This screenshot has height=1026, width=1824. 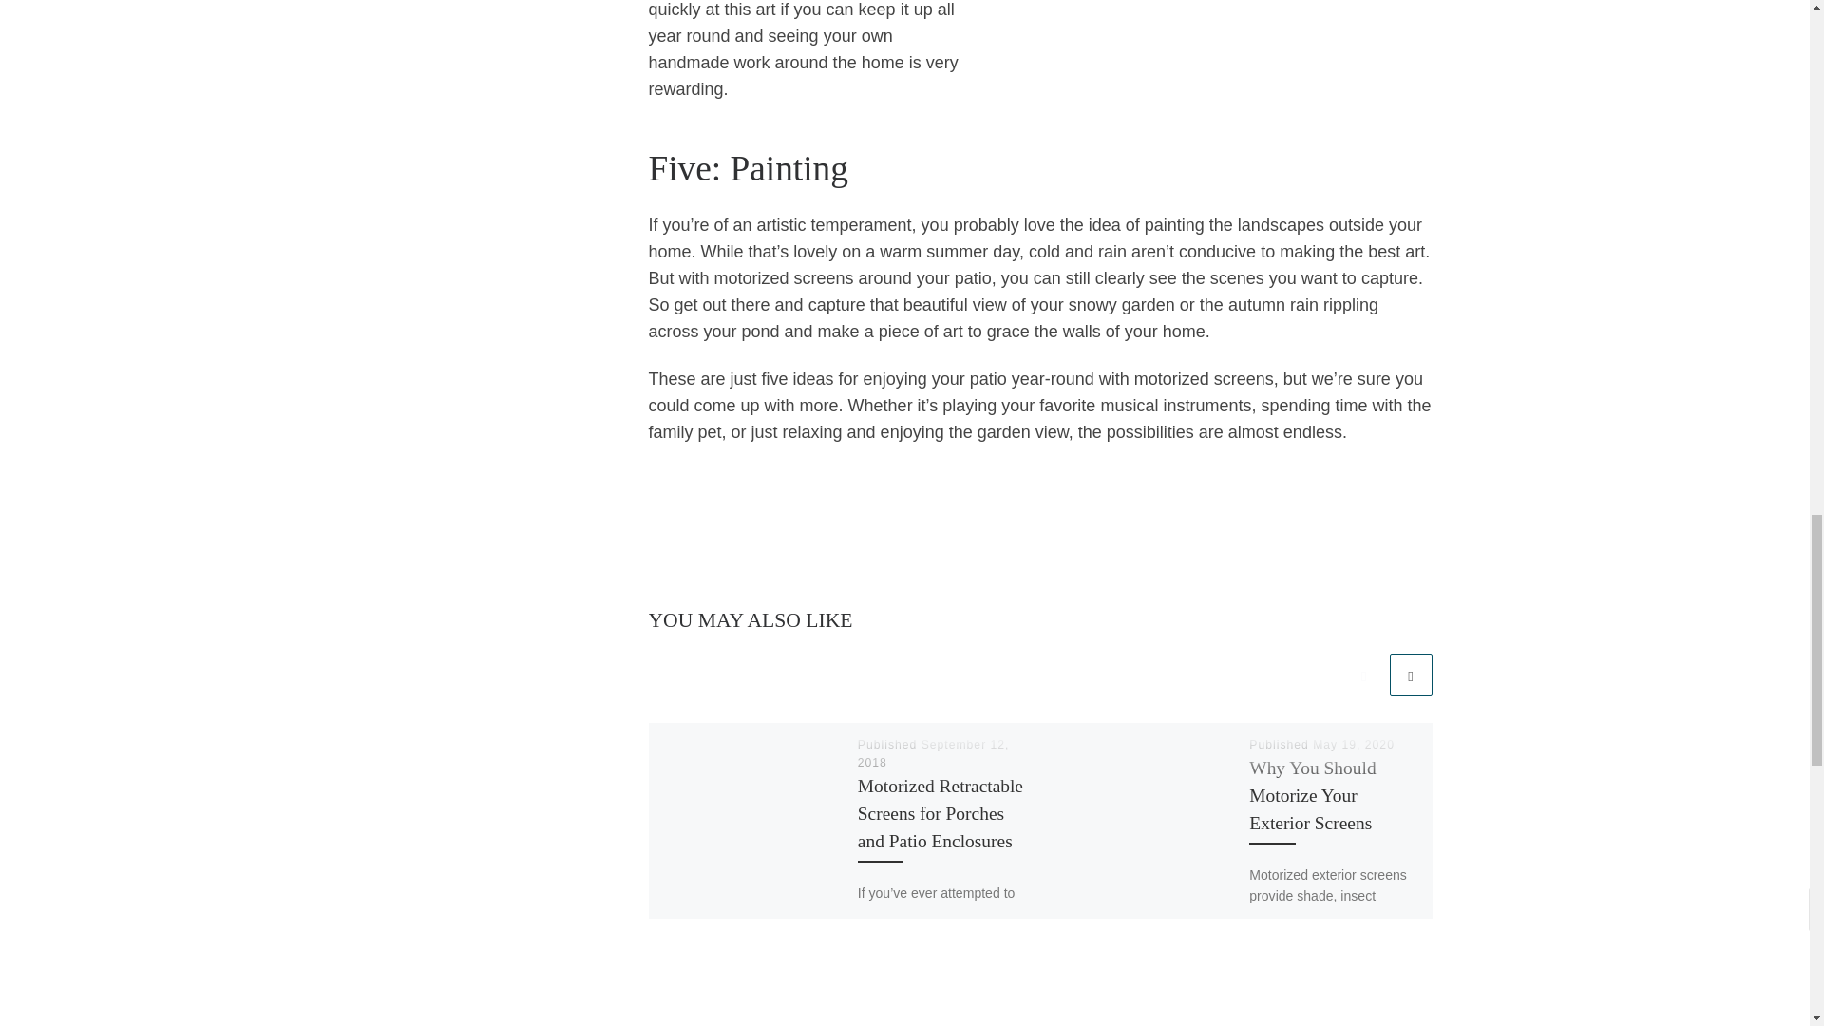 I want to click on Next related articles, so click(x=1410, y=674).